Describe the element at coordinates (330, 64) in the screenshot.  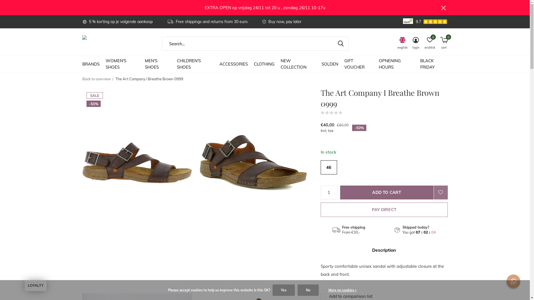
I see `SOLDEN` at that location.